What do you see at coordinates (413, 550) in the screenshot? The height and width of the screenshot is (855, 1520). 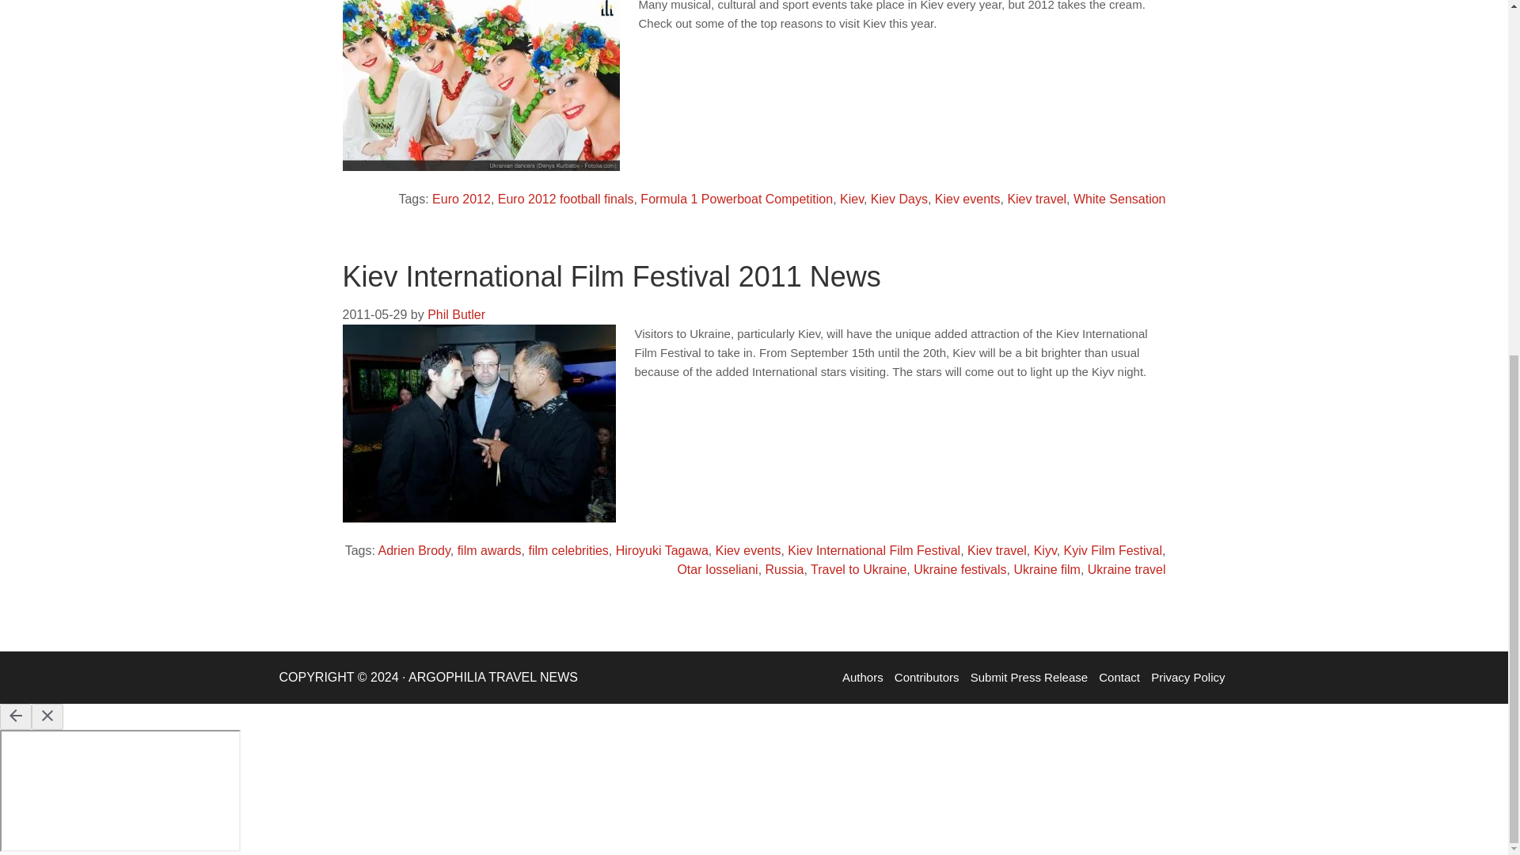 I see `Adrien Brody` at bounding box center [413, 550].